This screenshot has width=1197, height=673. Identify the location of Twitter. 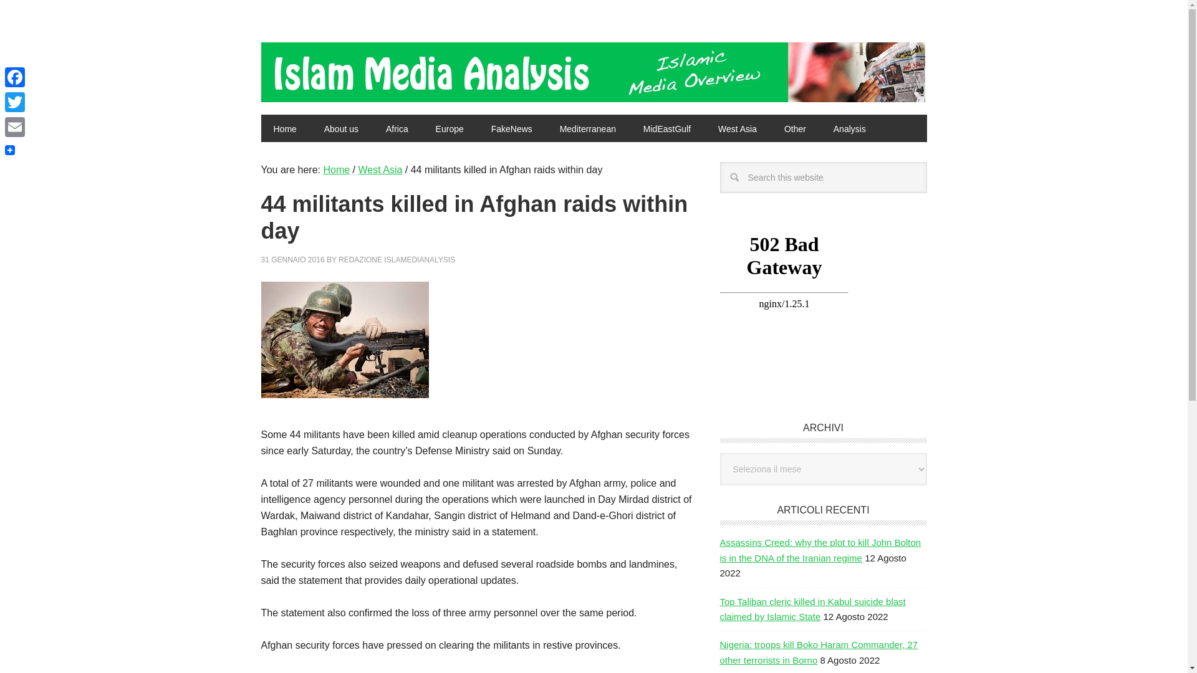
(15, 102).